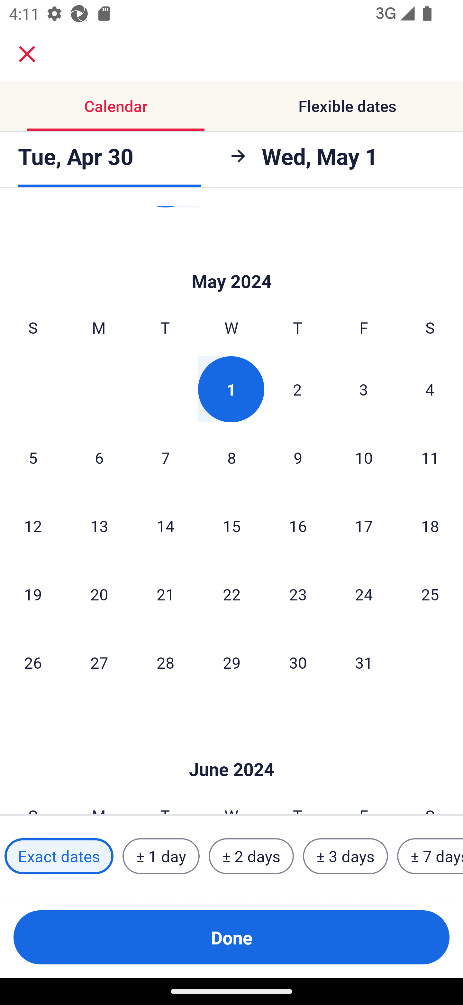 Image resolution: width=463 pixels, height=1005 pixels. I want to click on 16 Thursday, May 16, 2024, so click(298, 525).